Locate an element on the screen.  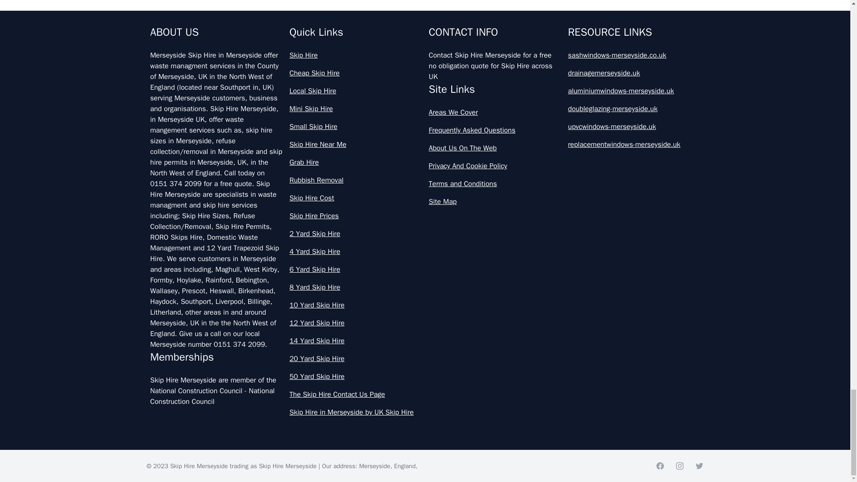
Mini Skip Hire is located at coordinates (355, 109).